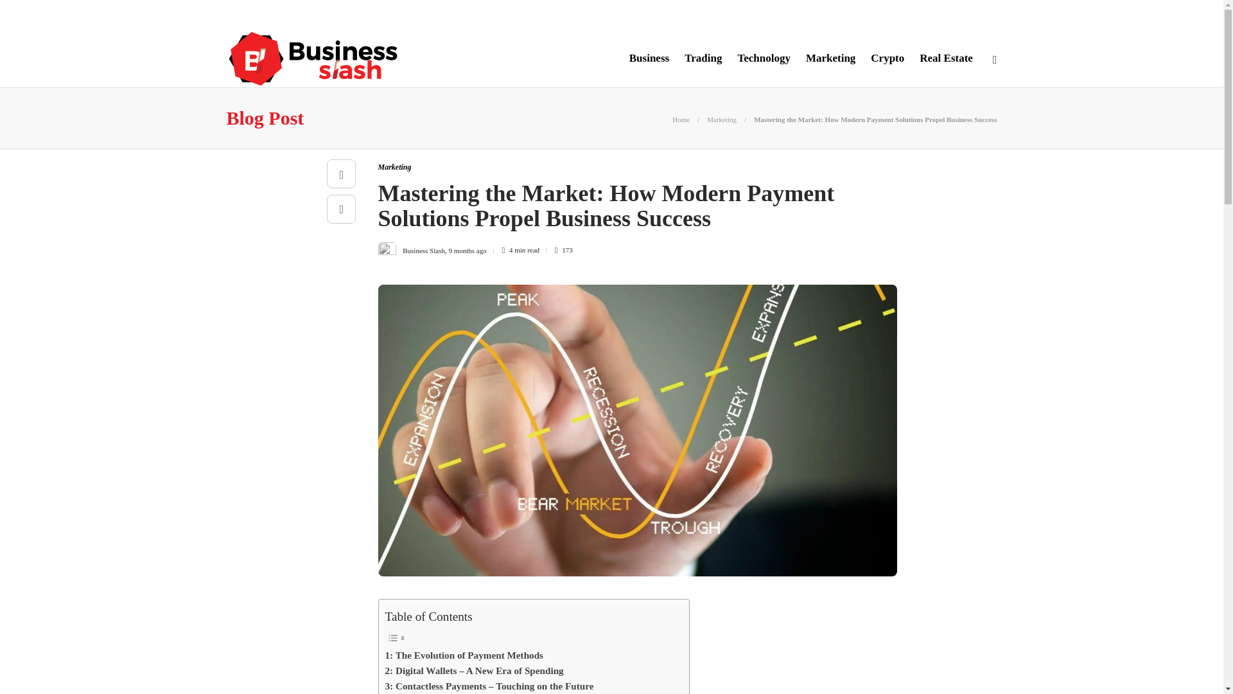 The width and height of the screenshot is (1233, 694). Describe the element at coordinates (394, 166) in the screenshot. I see `Marketing` at that location.